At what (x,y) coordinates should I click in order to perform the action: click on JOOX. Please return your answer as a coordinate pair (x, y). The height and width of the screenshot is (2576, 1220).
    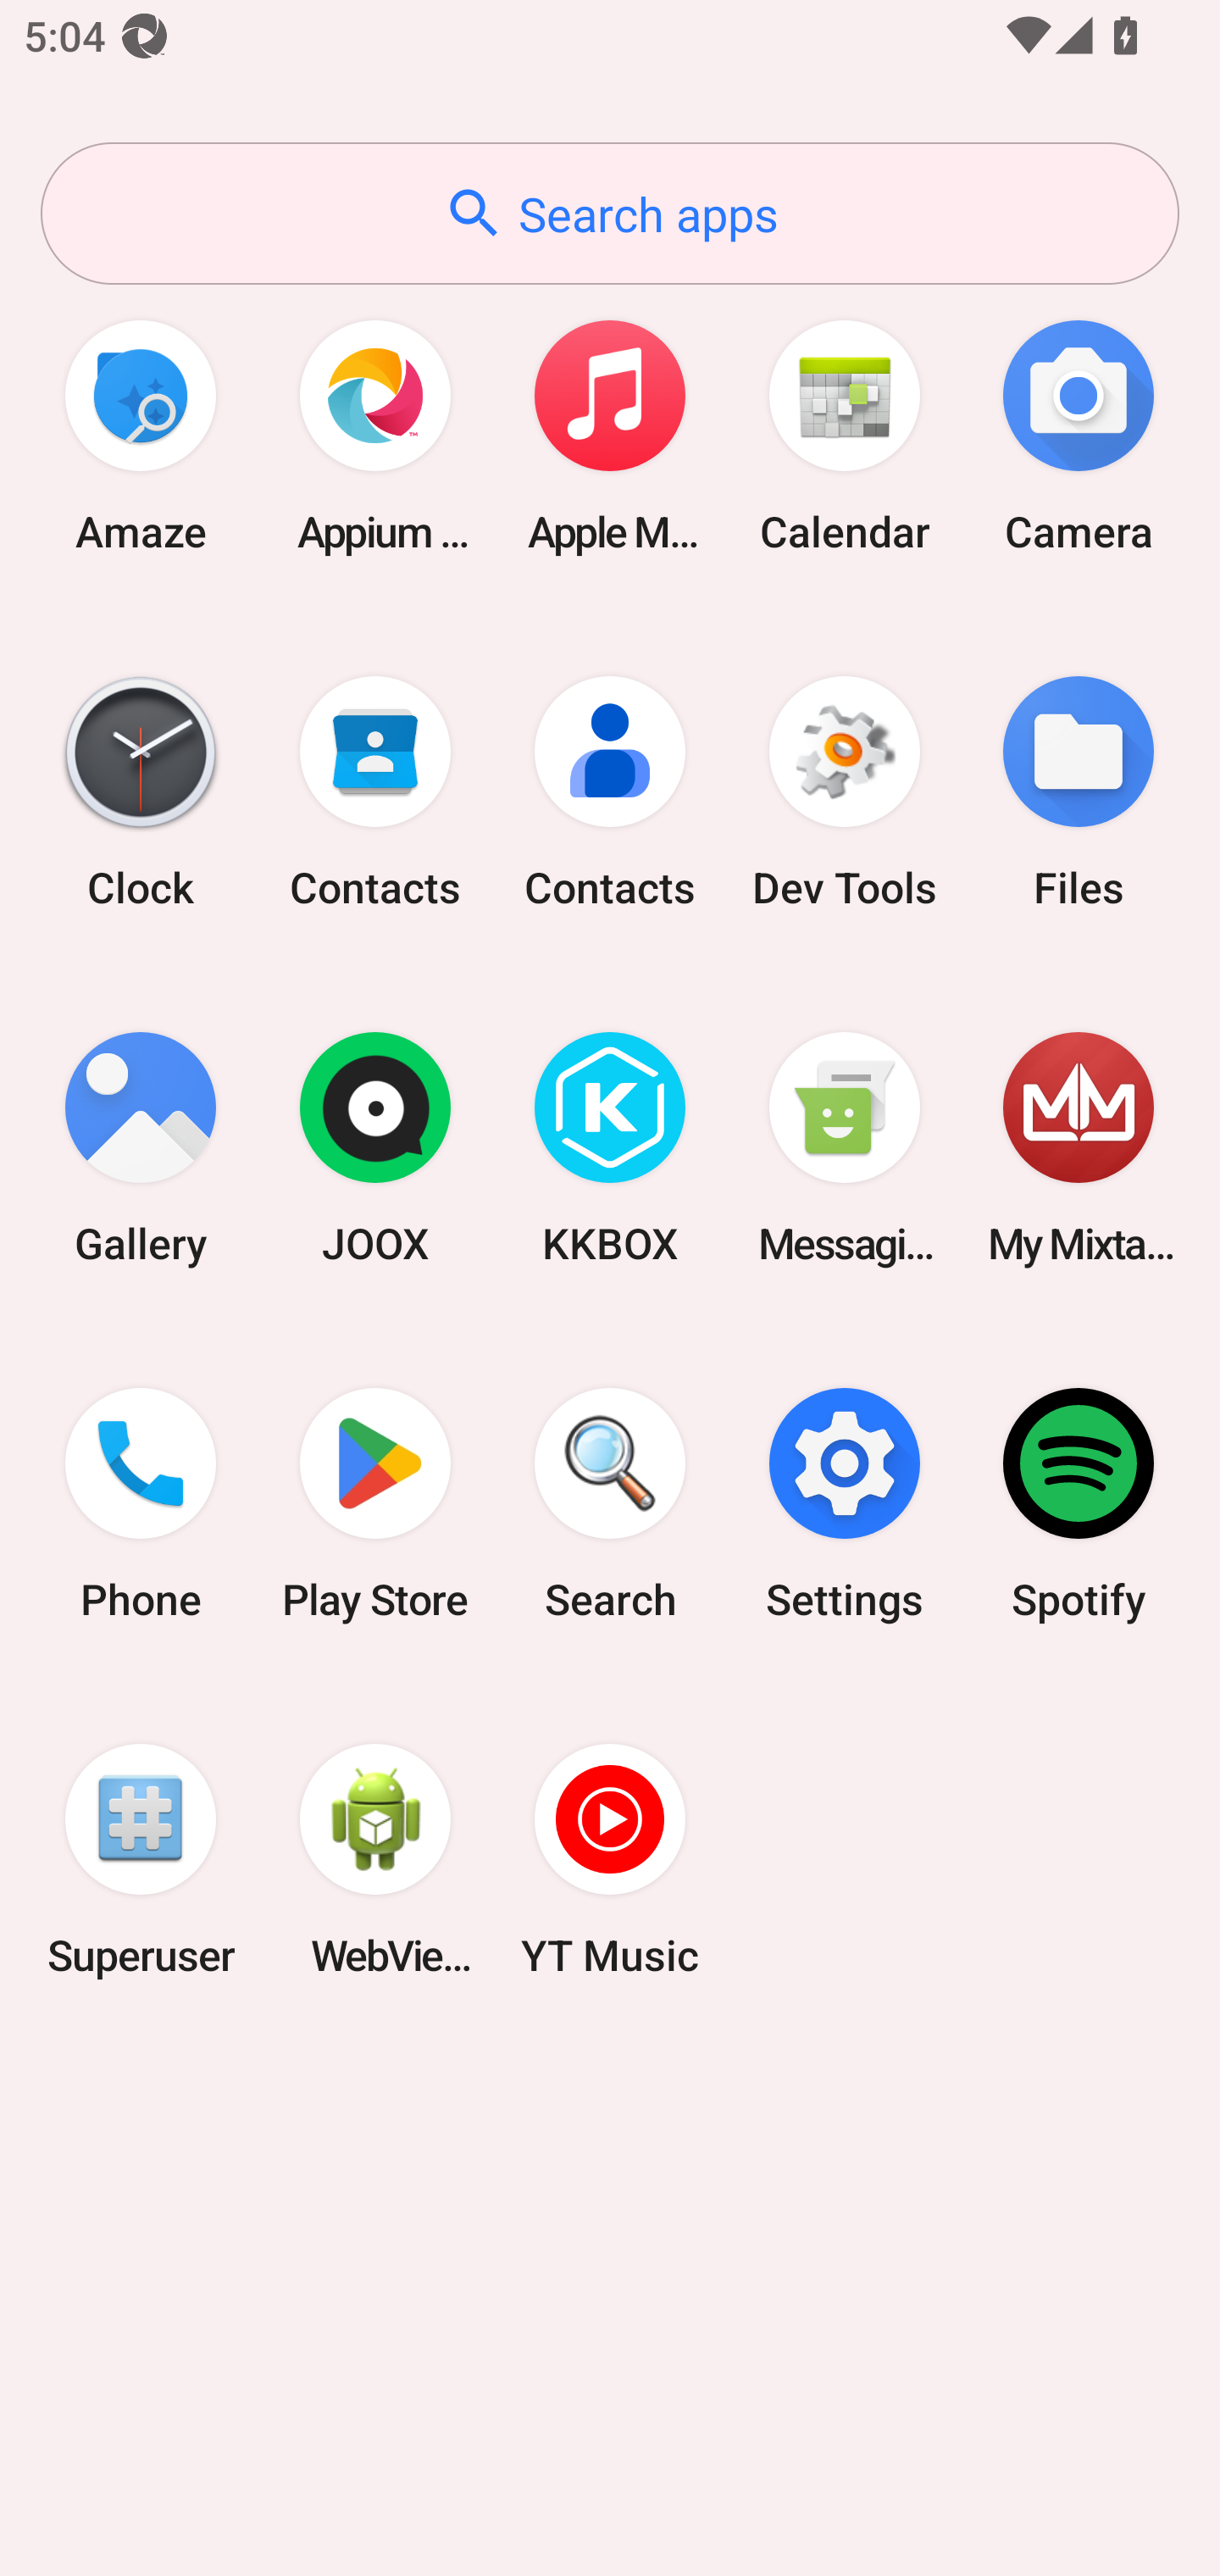
    Looking at the image, I should click on (375, 1149).